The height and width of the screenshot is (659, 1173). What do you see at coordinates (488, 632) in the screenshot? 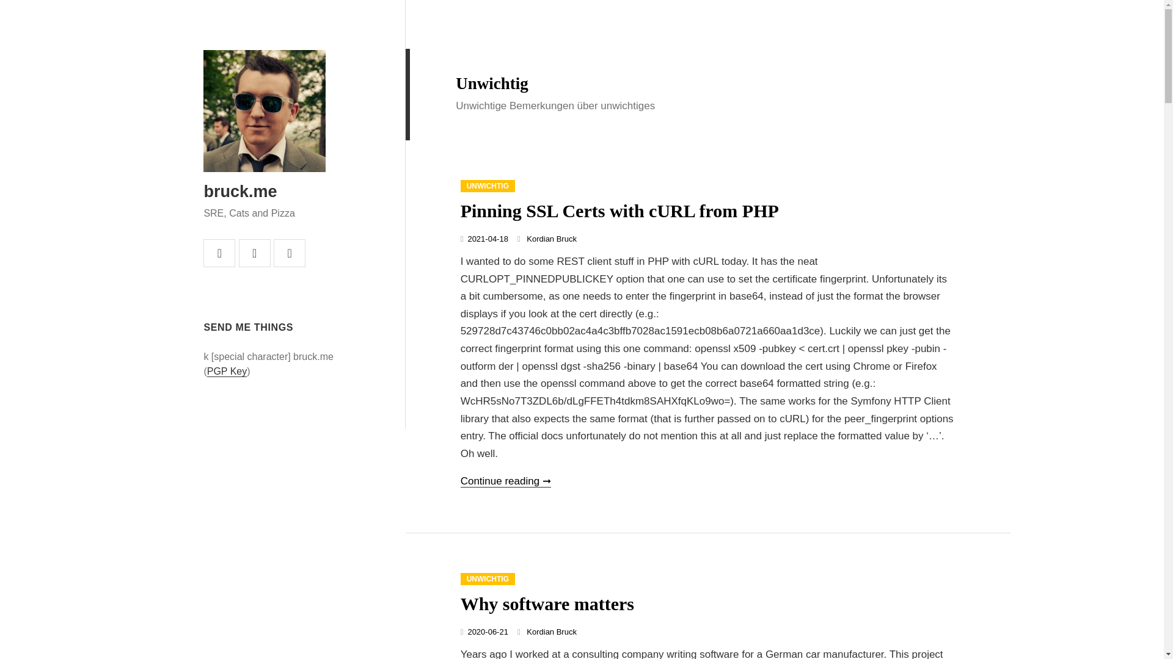
I see `2020-06-21` at bounding box center [488, 632].